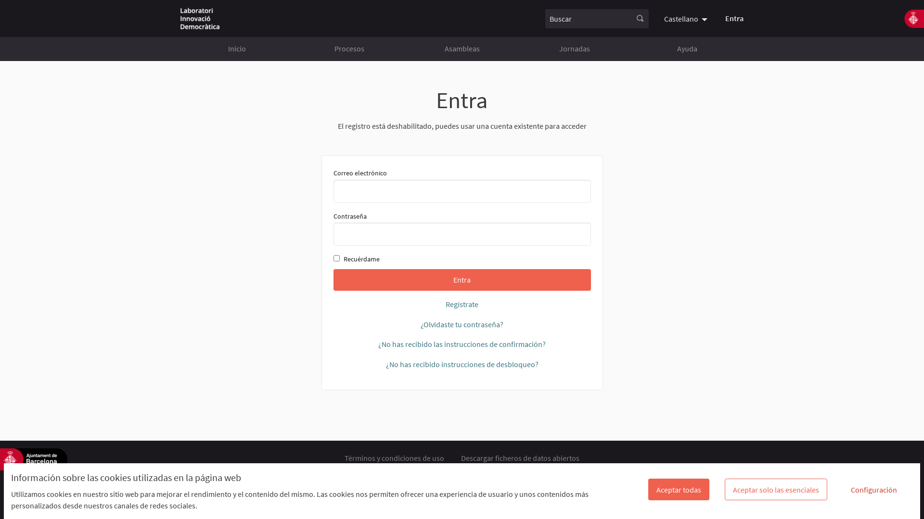 The width and height of the screenshot is (924, 519). What do you see at coordinates (307, 499) in the screenshot?
I see `software libre 
(Enlace externo)` at bounding box center [307, 499].